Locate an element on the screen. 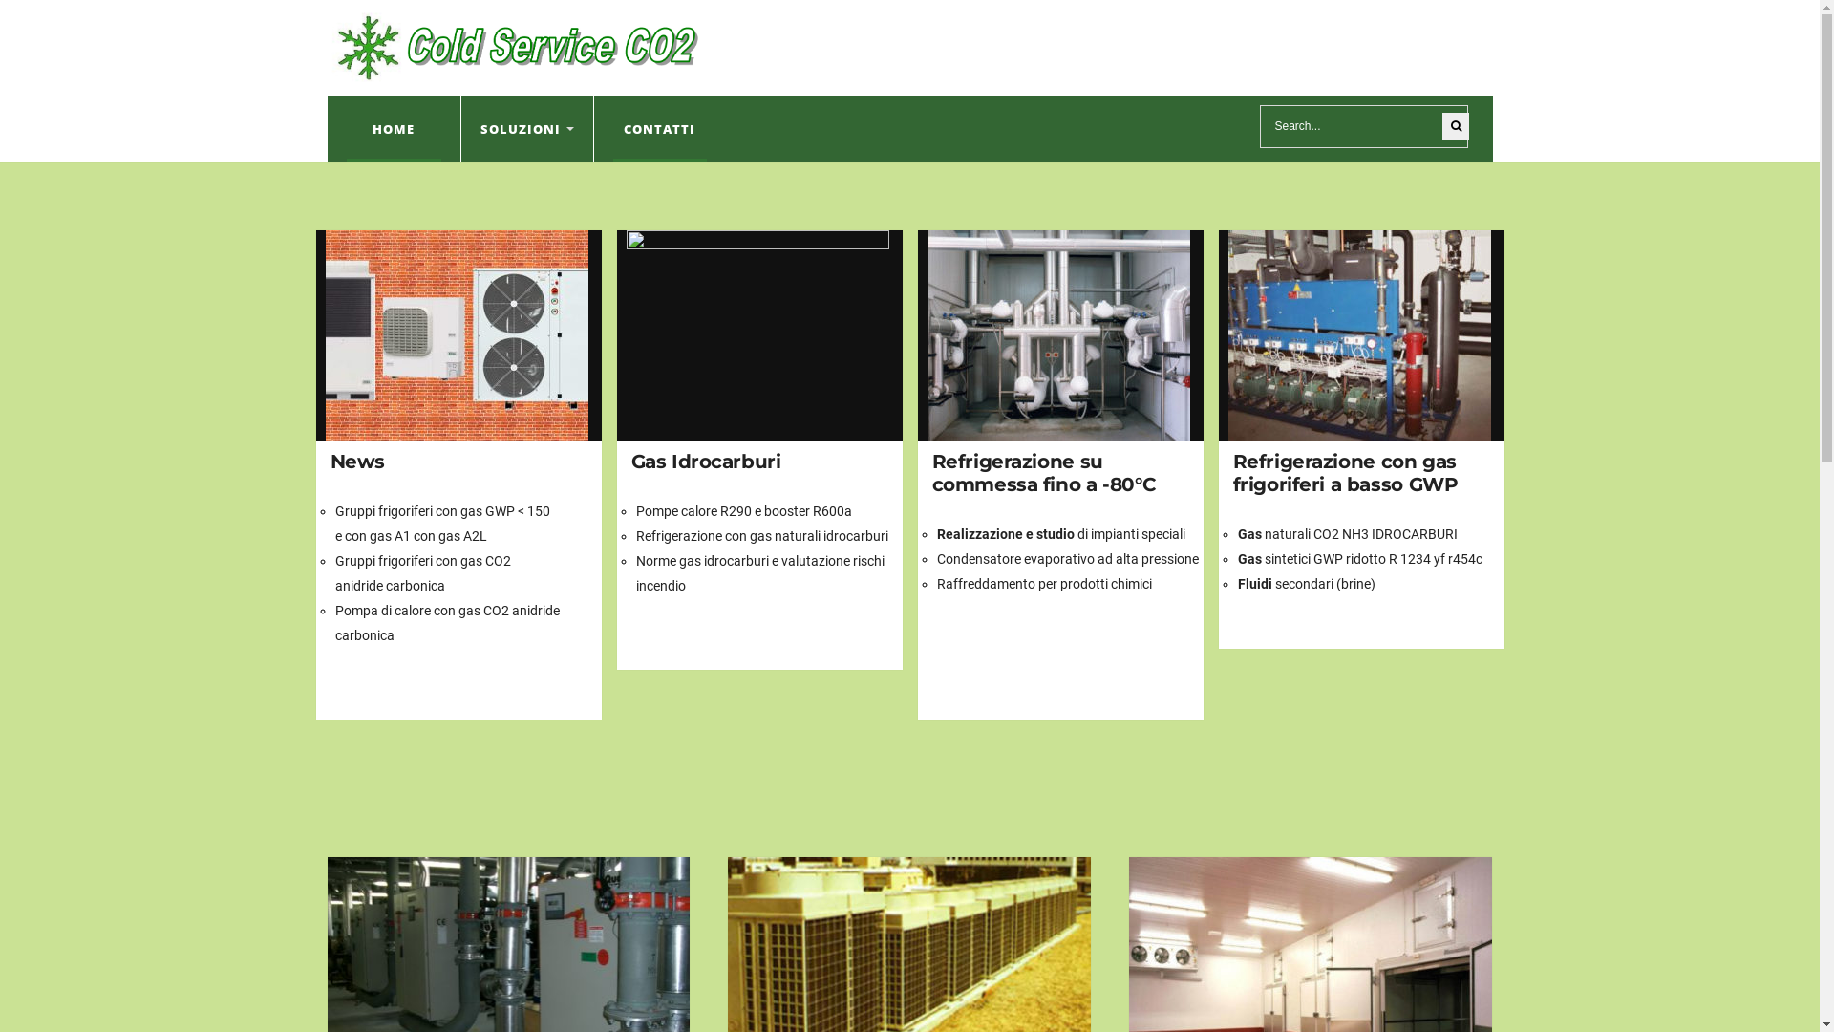 Image resolution: width=1834 pixels, height=1032 pixels. Pompa di calore con gas CO2 anidride carbonica is located at coordinates (447, 623).